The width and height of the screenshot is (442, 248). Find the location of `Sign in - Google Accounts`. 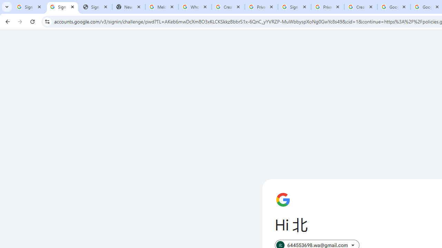

Sign in - Google Accounts is located at coordinates (295, 7).